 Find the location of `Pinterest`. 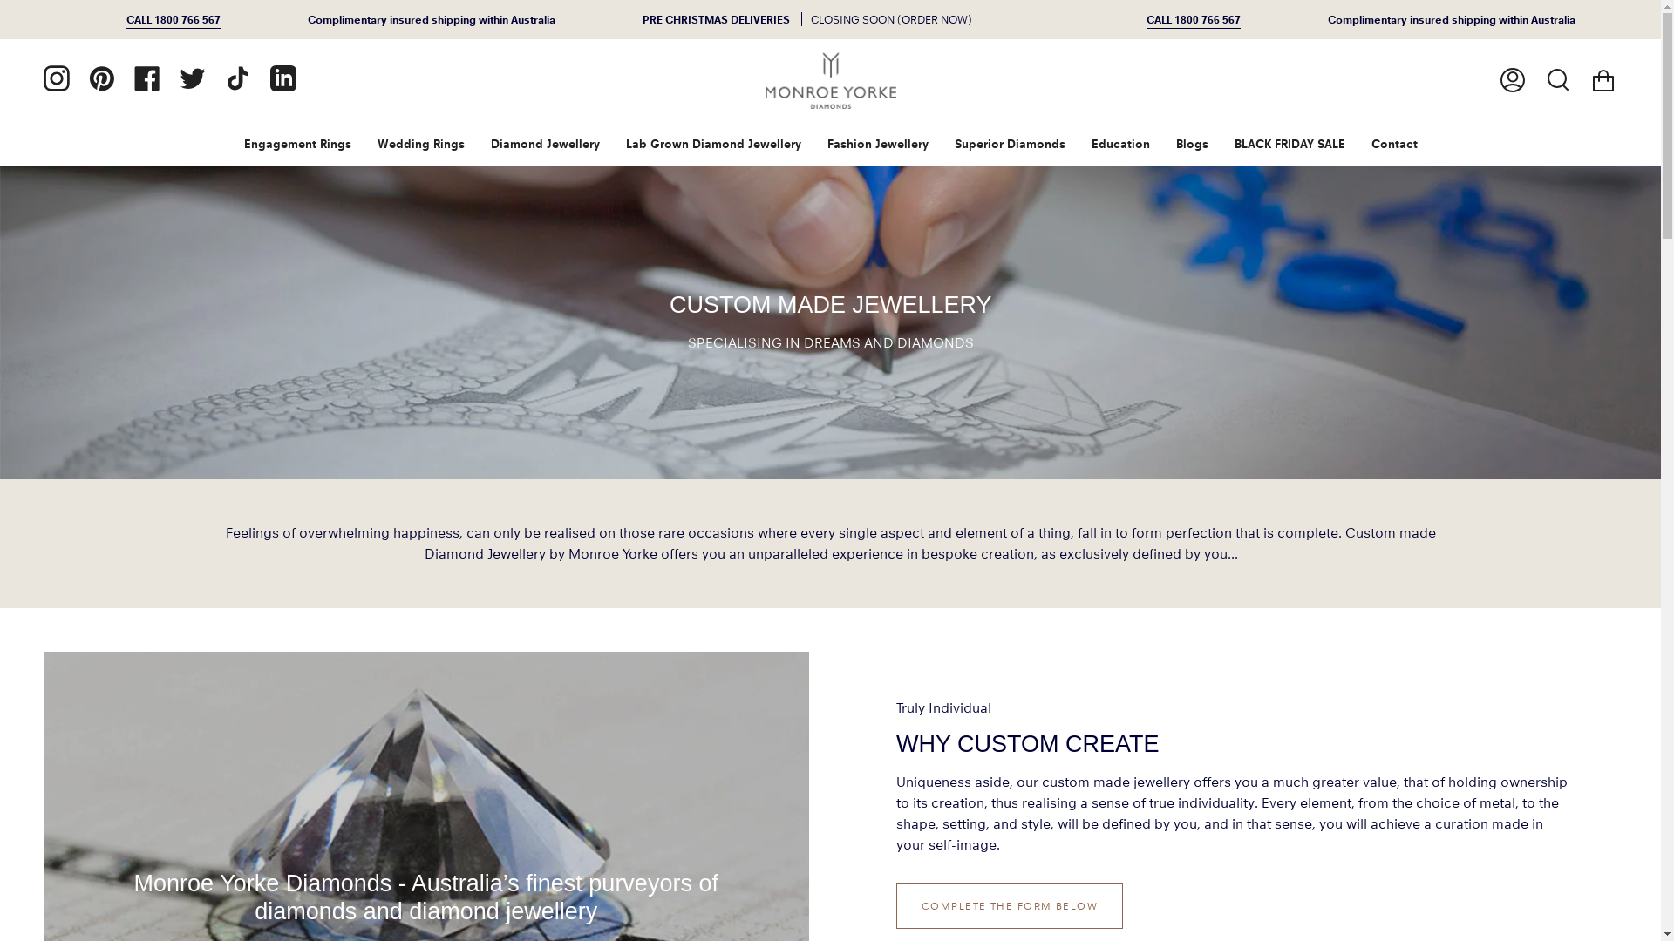

Pinterest is located at coordinates (102, 78).